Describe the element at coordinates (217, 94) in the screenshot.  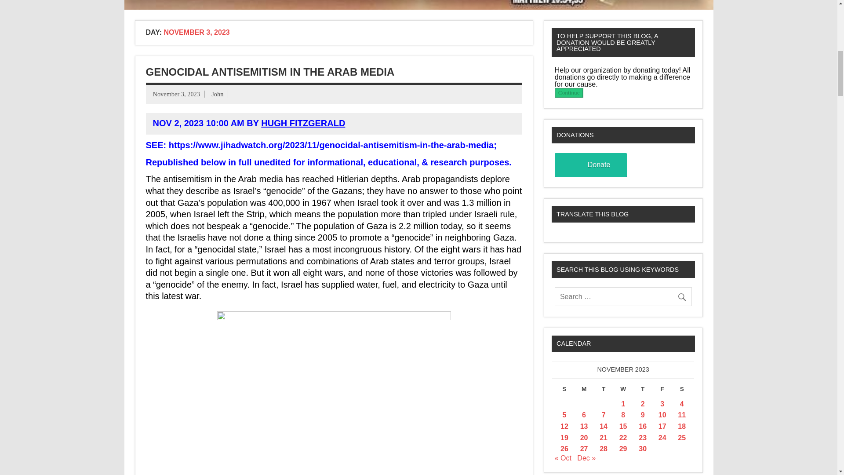
I see `John` at that location.